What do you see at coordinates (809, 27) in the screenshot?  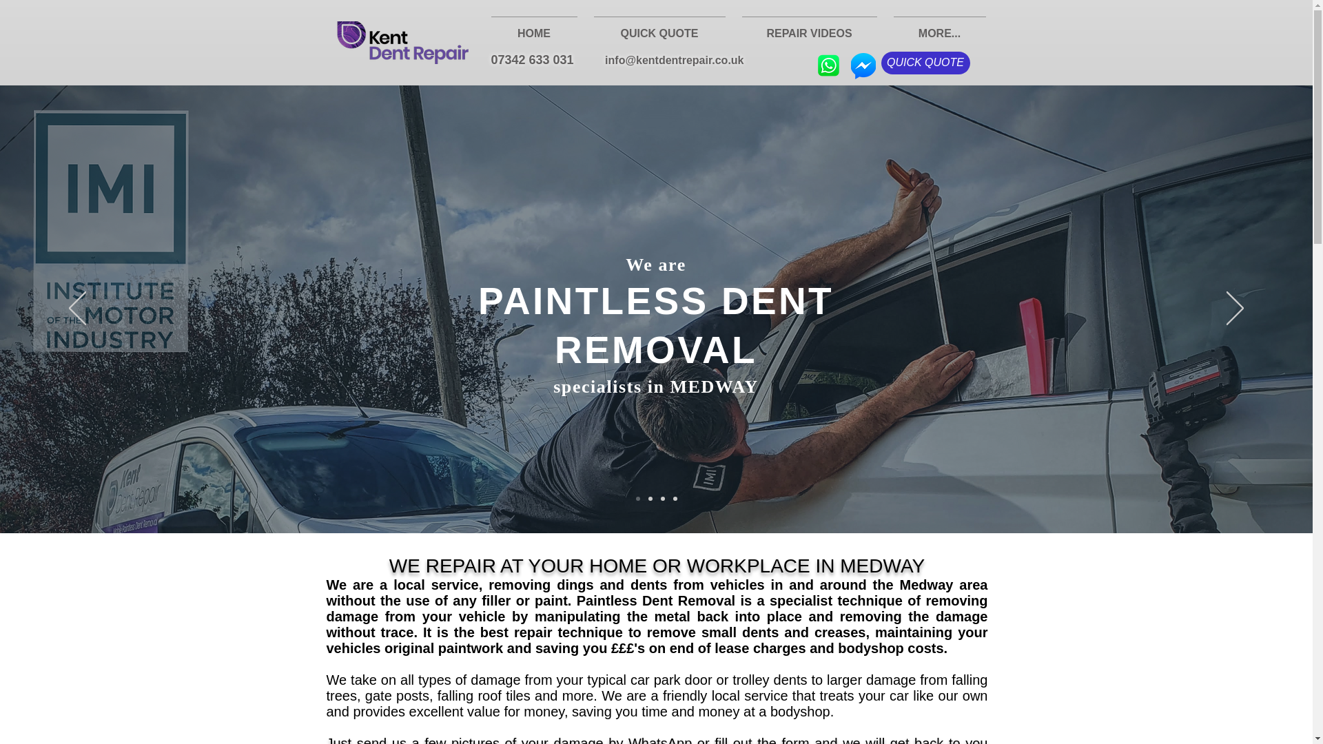 I see `REPAIR VIDEOS` at bounding box center [809, 27].